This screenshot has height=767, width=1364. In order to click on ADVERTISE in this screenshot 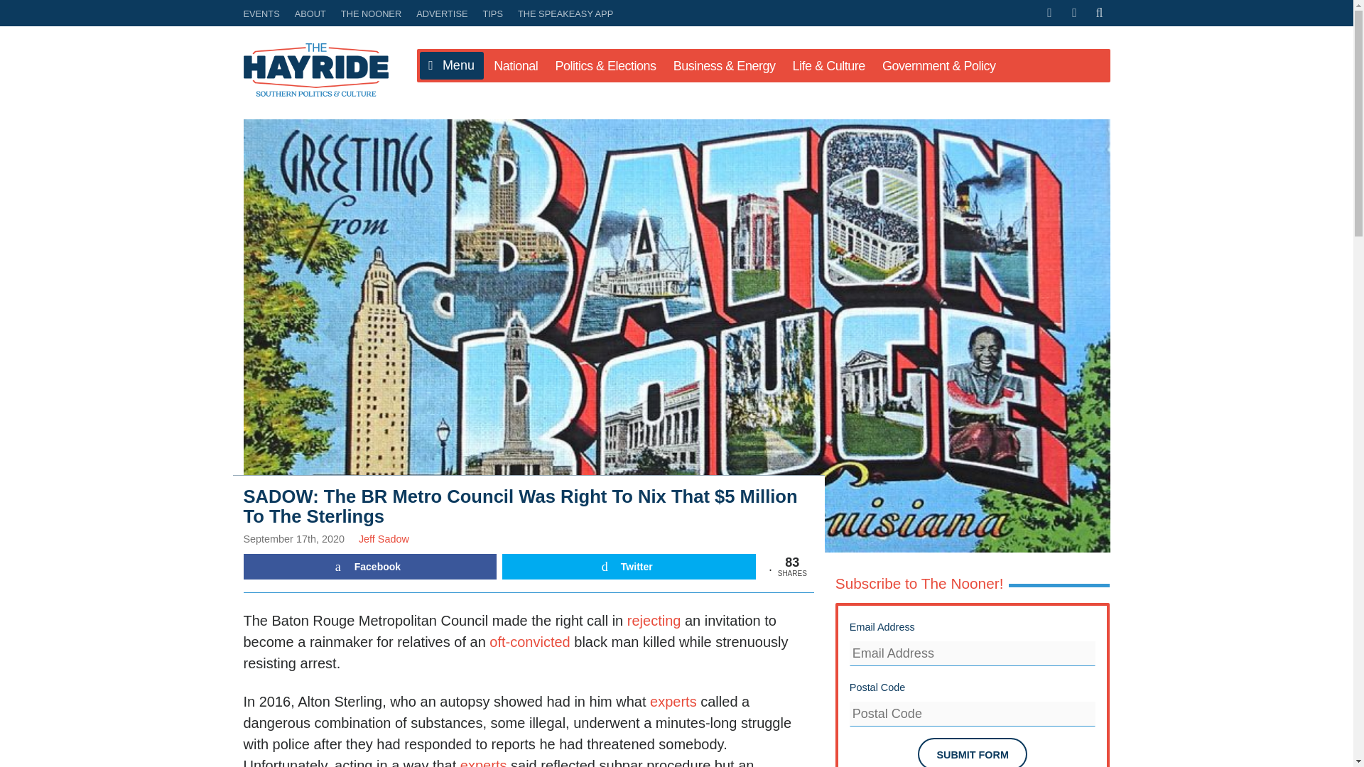, I will do `click(442, 13)`.